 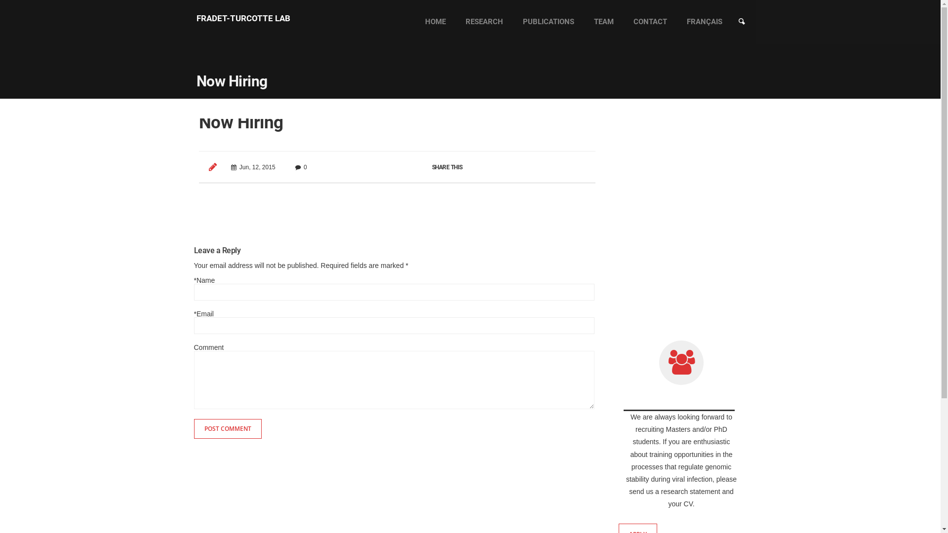 I want to click on HOME, so click(x=435, y=22).